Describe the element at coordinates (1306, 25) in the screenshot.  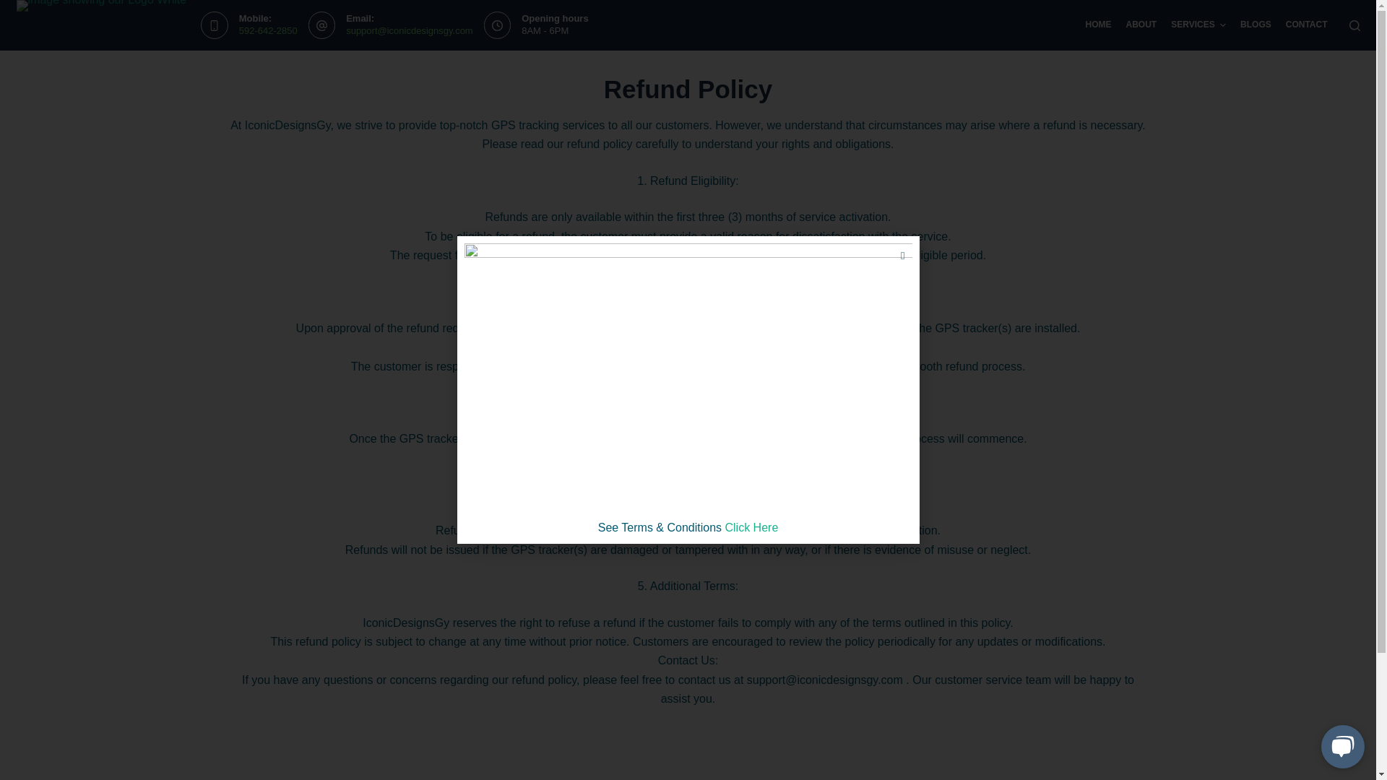
I see `CONTACT` at that location.